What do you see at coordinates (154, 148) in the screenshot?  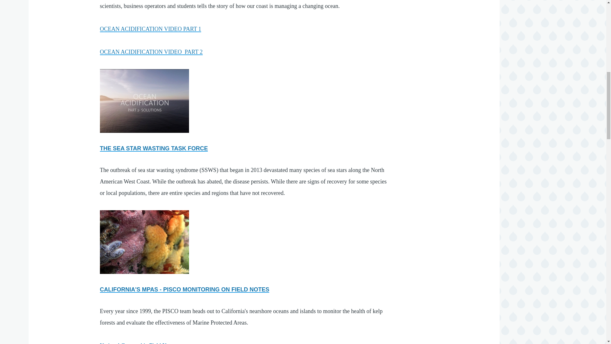 I see `THE SEA STAR WASTING TASK FORCE` at bounding box center [154, 148].